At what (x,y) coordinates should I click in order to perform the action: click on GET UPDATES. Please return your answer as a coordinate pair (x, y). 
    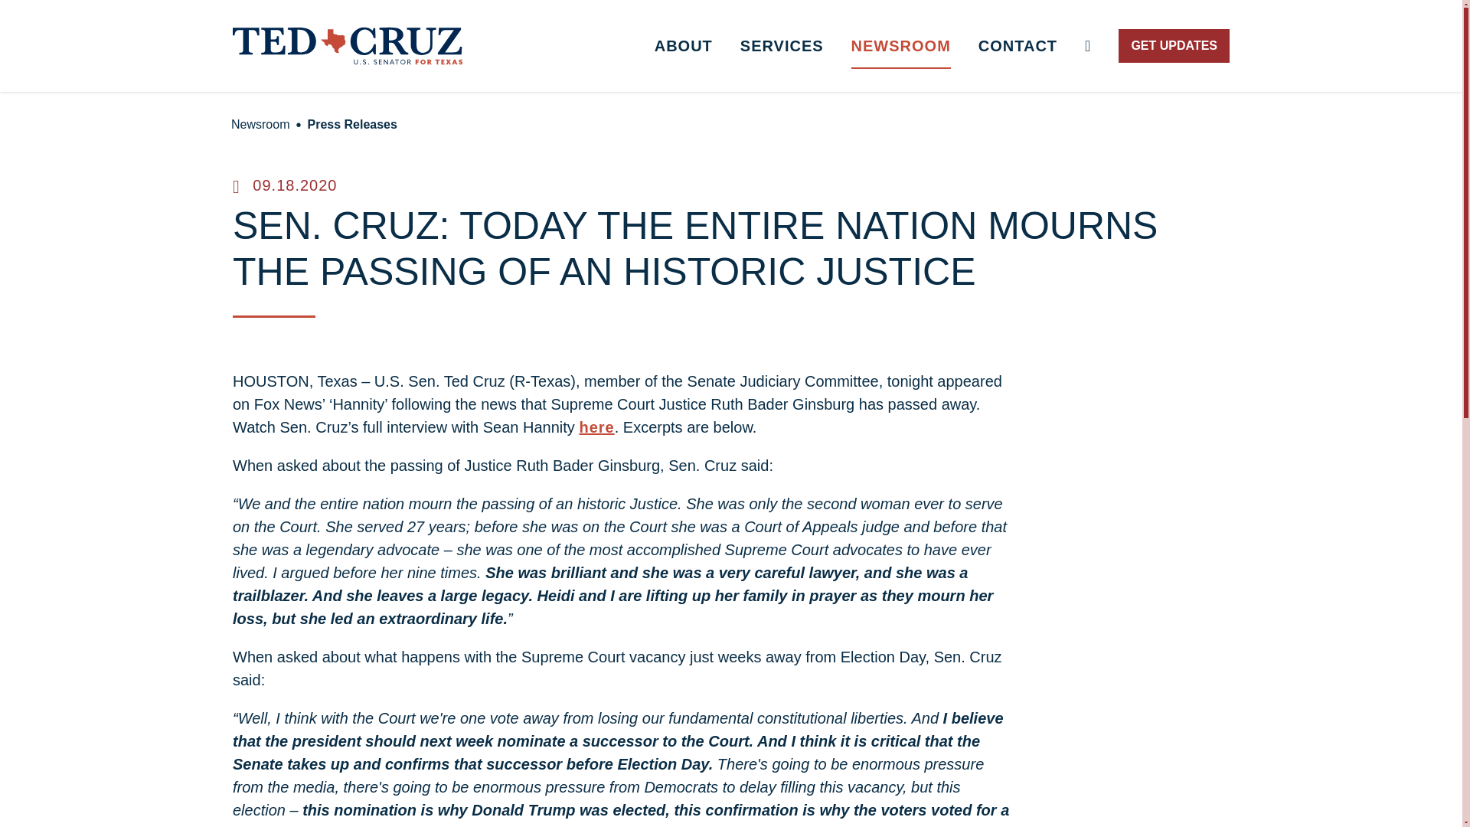
    Looking at the image, I should click on (1174, 46).